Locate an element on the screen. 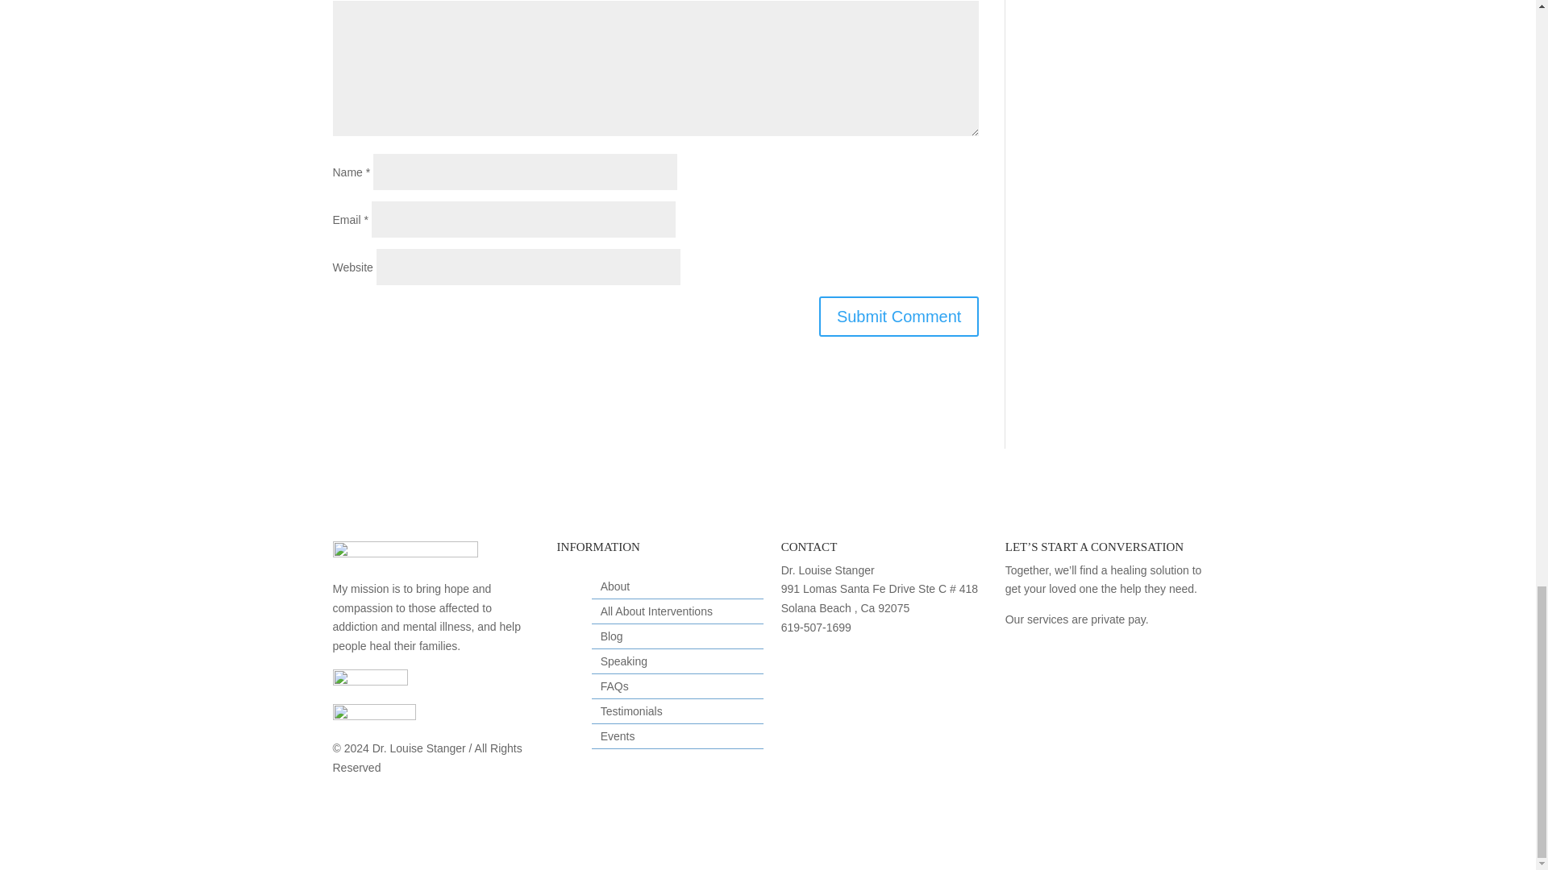 This screenshot has height=870, width=1548. Follow on Facebook is located at coordinates (793, 664).